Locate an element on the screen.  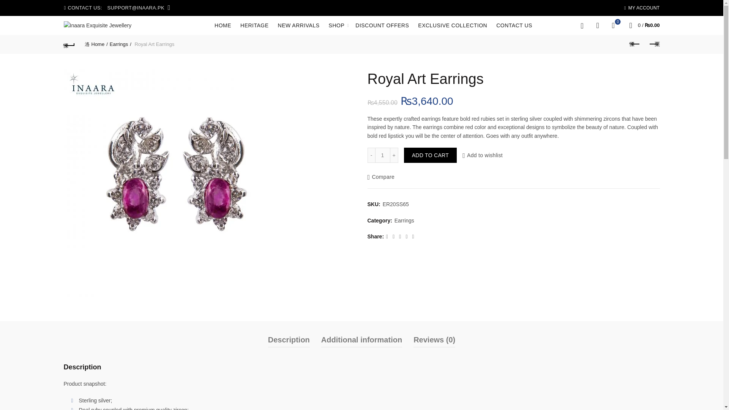
1 is located at coordinates (383, 155).